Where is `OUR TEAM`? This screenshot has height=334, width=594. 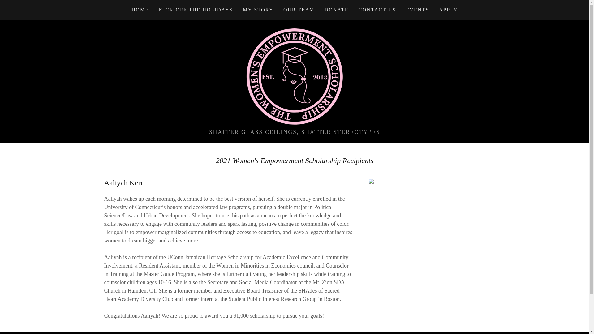 OUR TEAM is located at coordinates (295, 76).